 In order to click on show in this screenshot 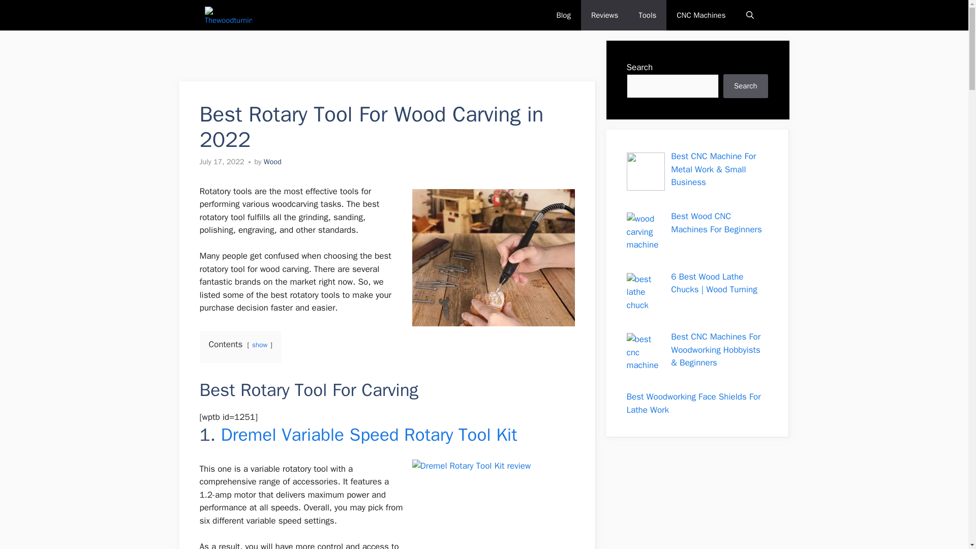, I will do `click(259, 345)`.